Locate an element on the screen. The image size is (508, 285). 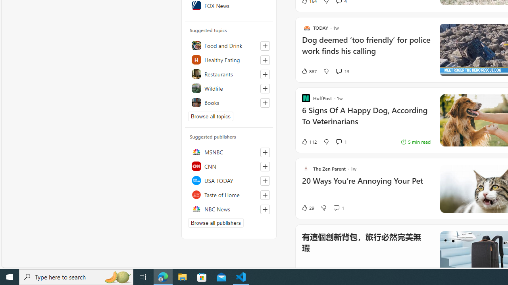
Follow this source is located at coordinates (265, 209).